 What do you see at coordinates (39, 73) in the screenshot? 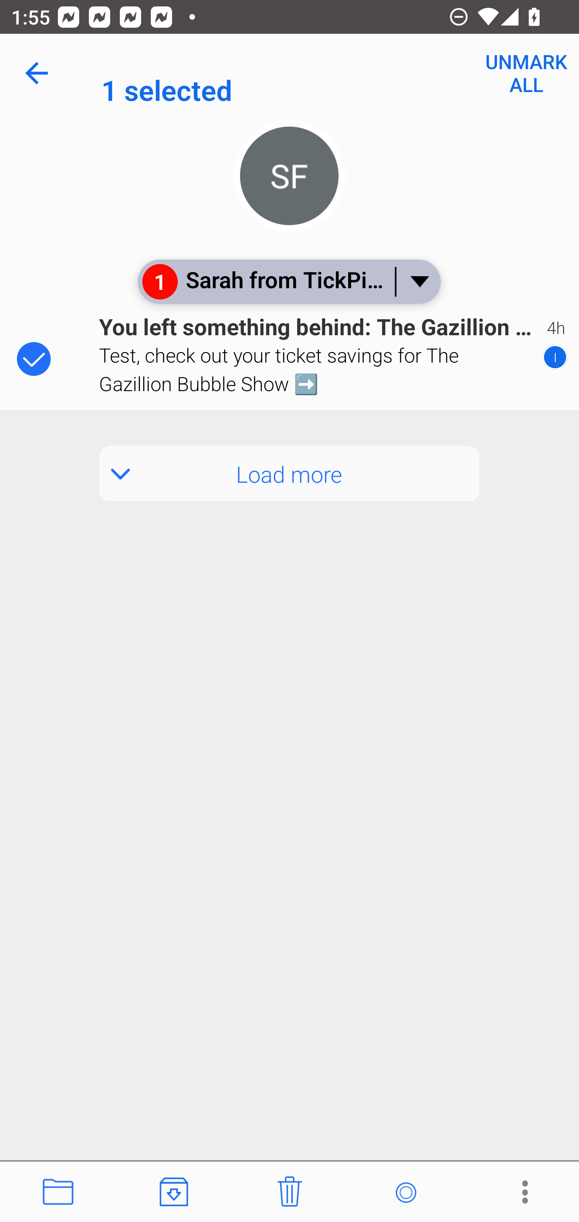
I see `Done` at bounding box center [39, 73].